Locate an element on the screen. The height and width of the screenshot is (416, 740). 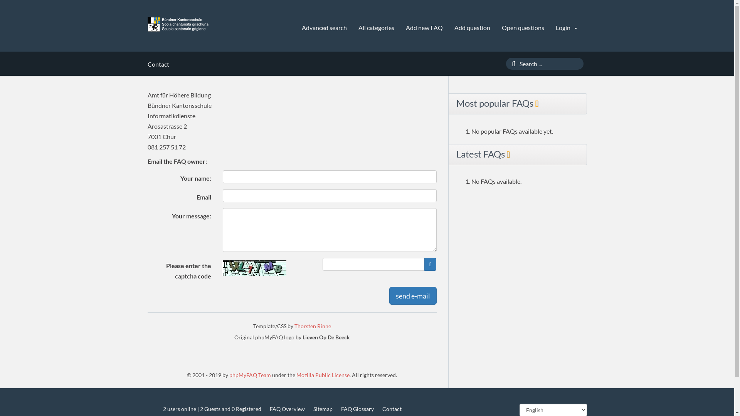
FAQ Glossary is located at coordinates (357, 409).